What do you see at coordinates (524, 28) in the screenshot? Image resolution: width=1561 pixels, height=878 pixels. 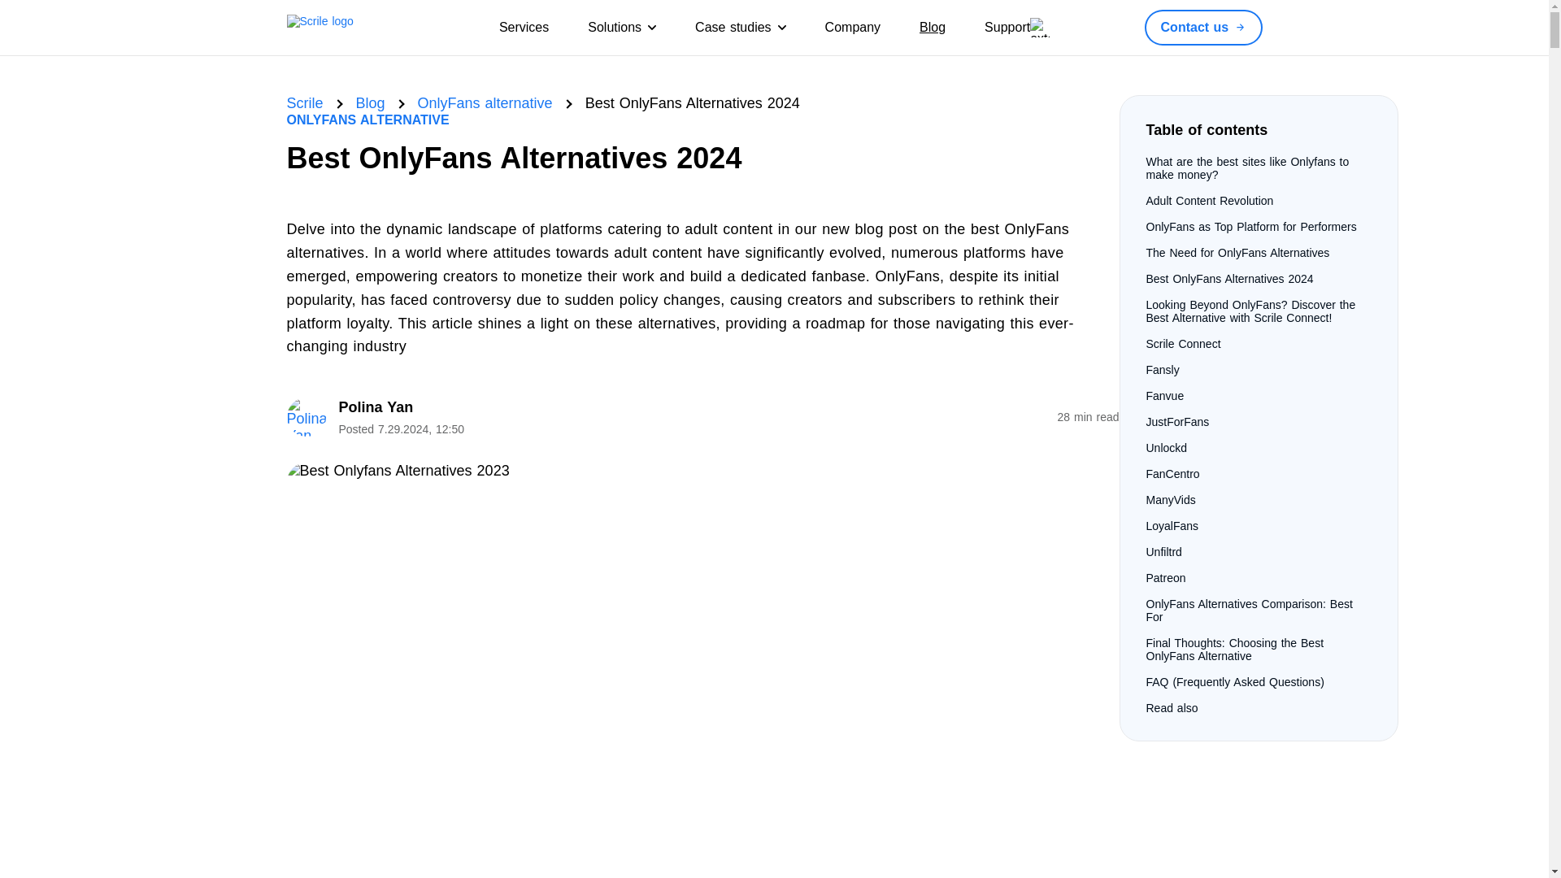 I see `Services` at bounding box center [524, 28].